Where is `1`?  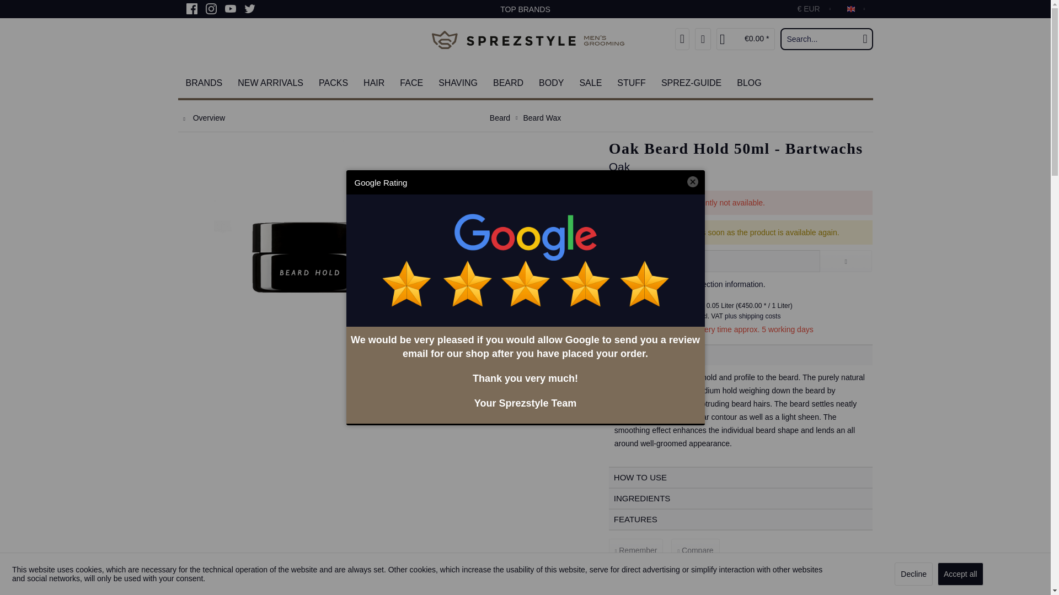
1 is located at coordinates (612, 283).